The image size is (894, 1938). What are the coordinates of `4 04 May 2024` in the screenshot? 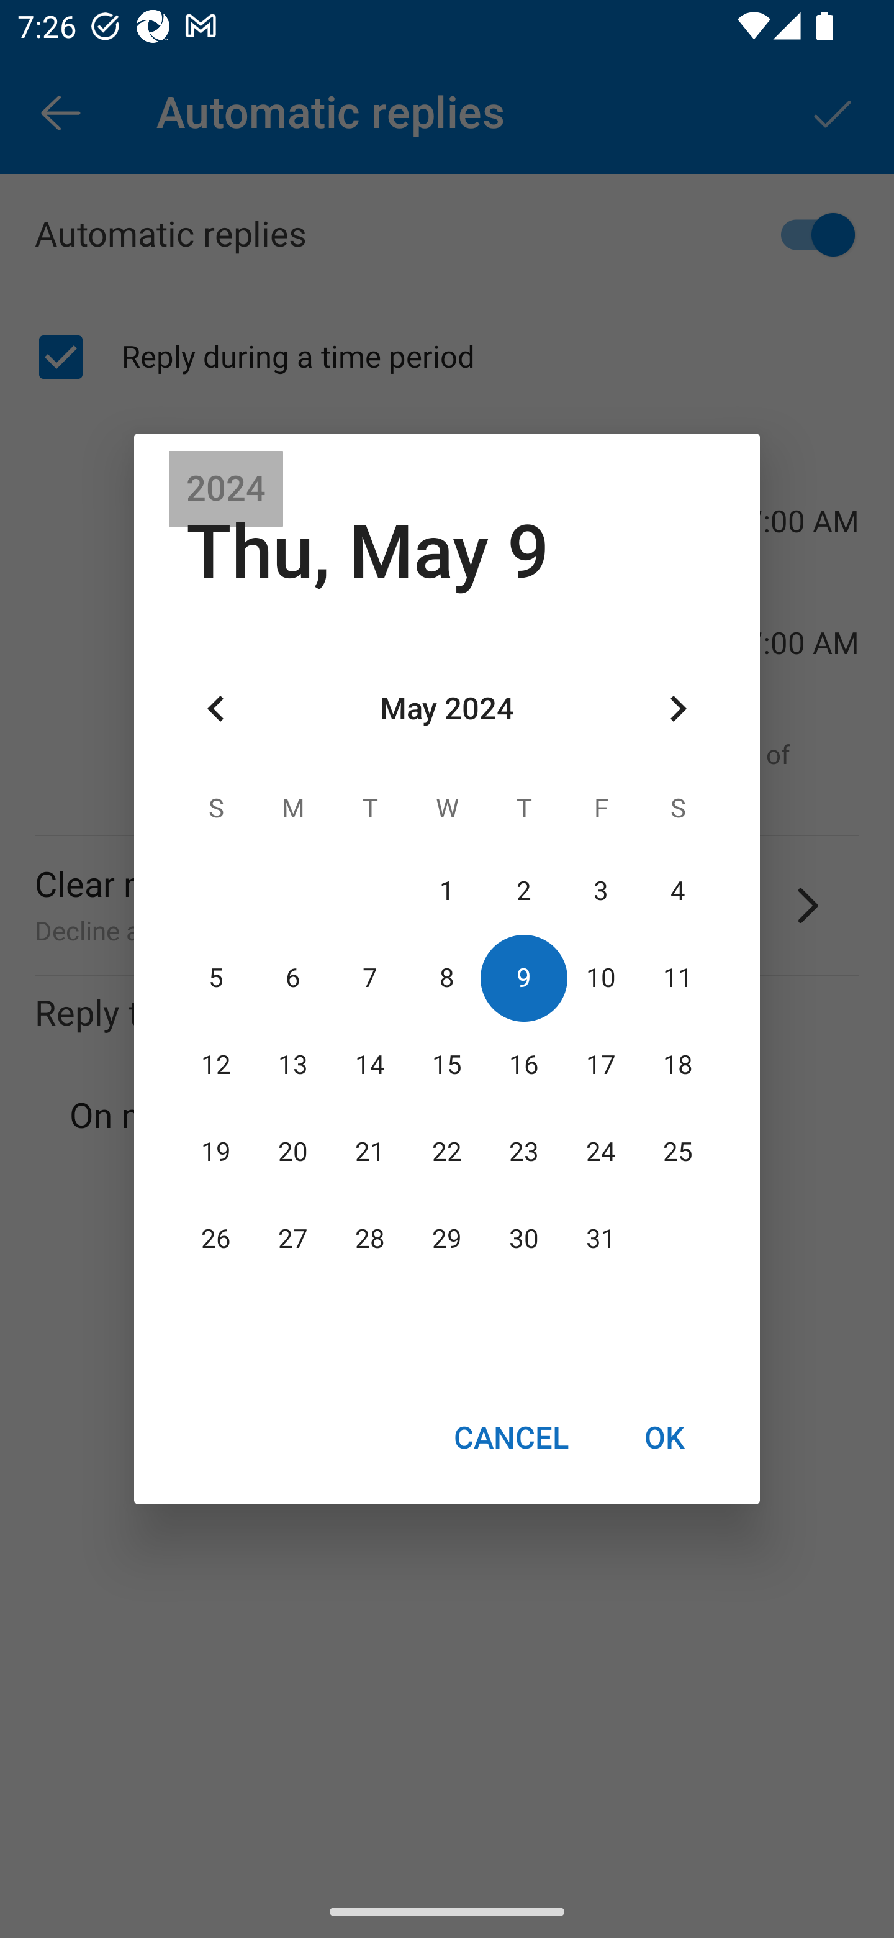 It's located at (677, 891).